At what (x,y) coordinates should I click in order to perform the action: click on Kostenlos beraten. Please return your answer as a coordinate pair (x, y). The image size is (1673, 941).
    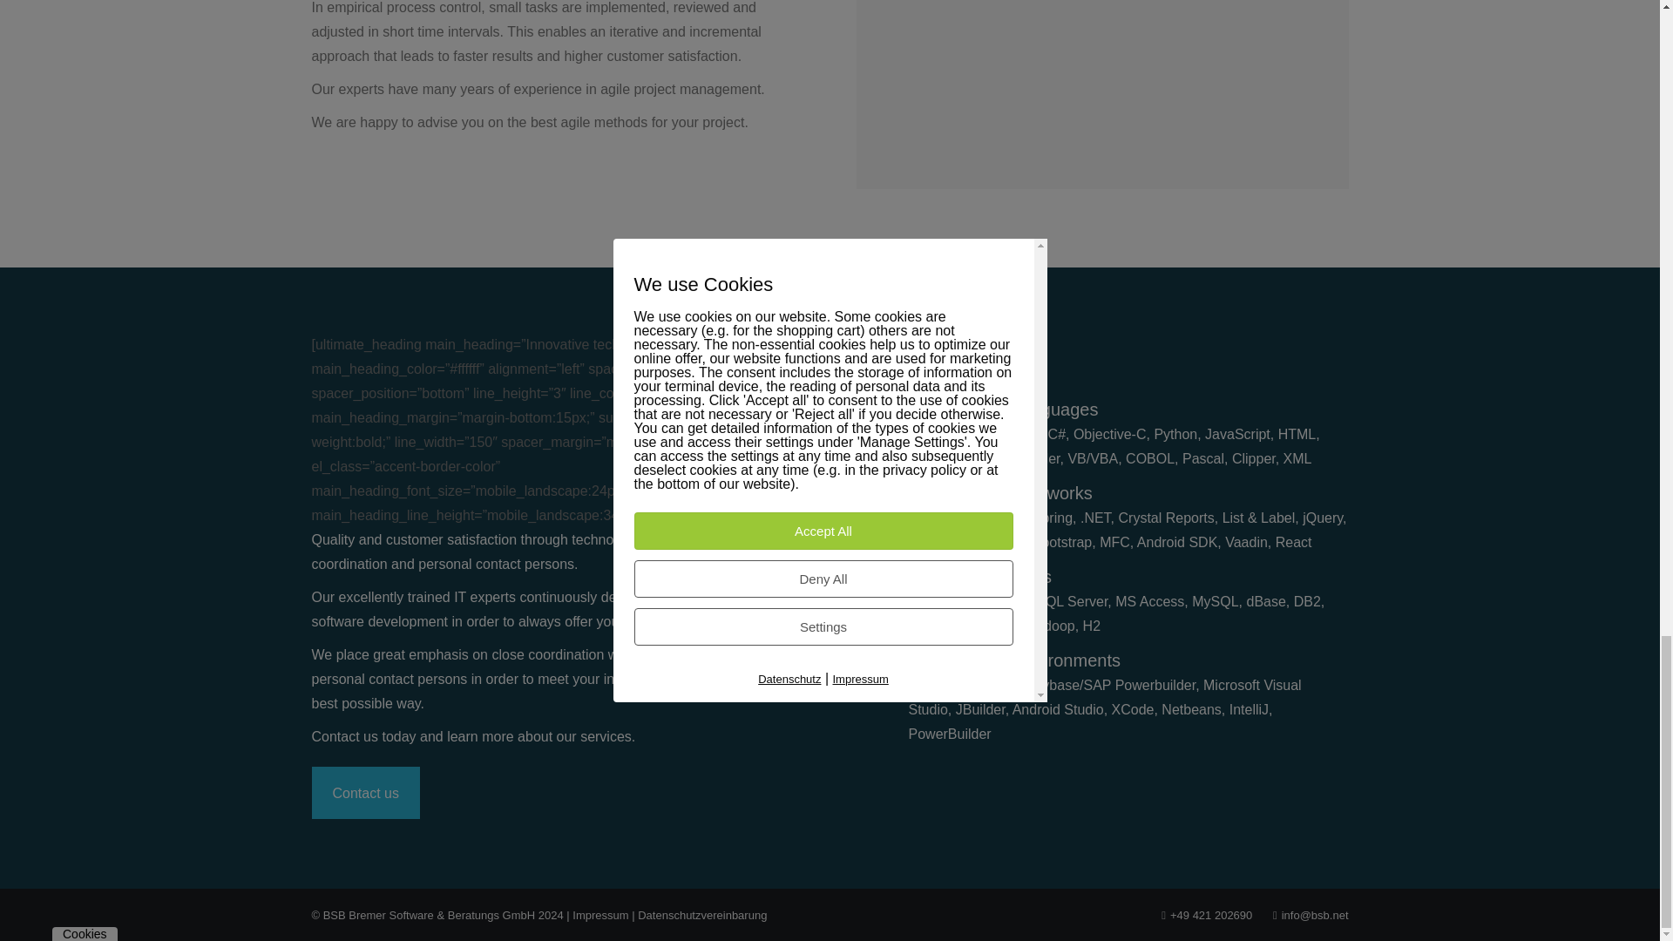
    Looking at the image, I should click on (365, 793).